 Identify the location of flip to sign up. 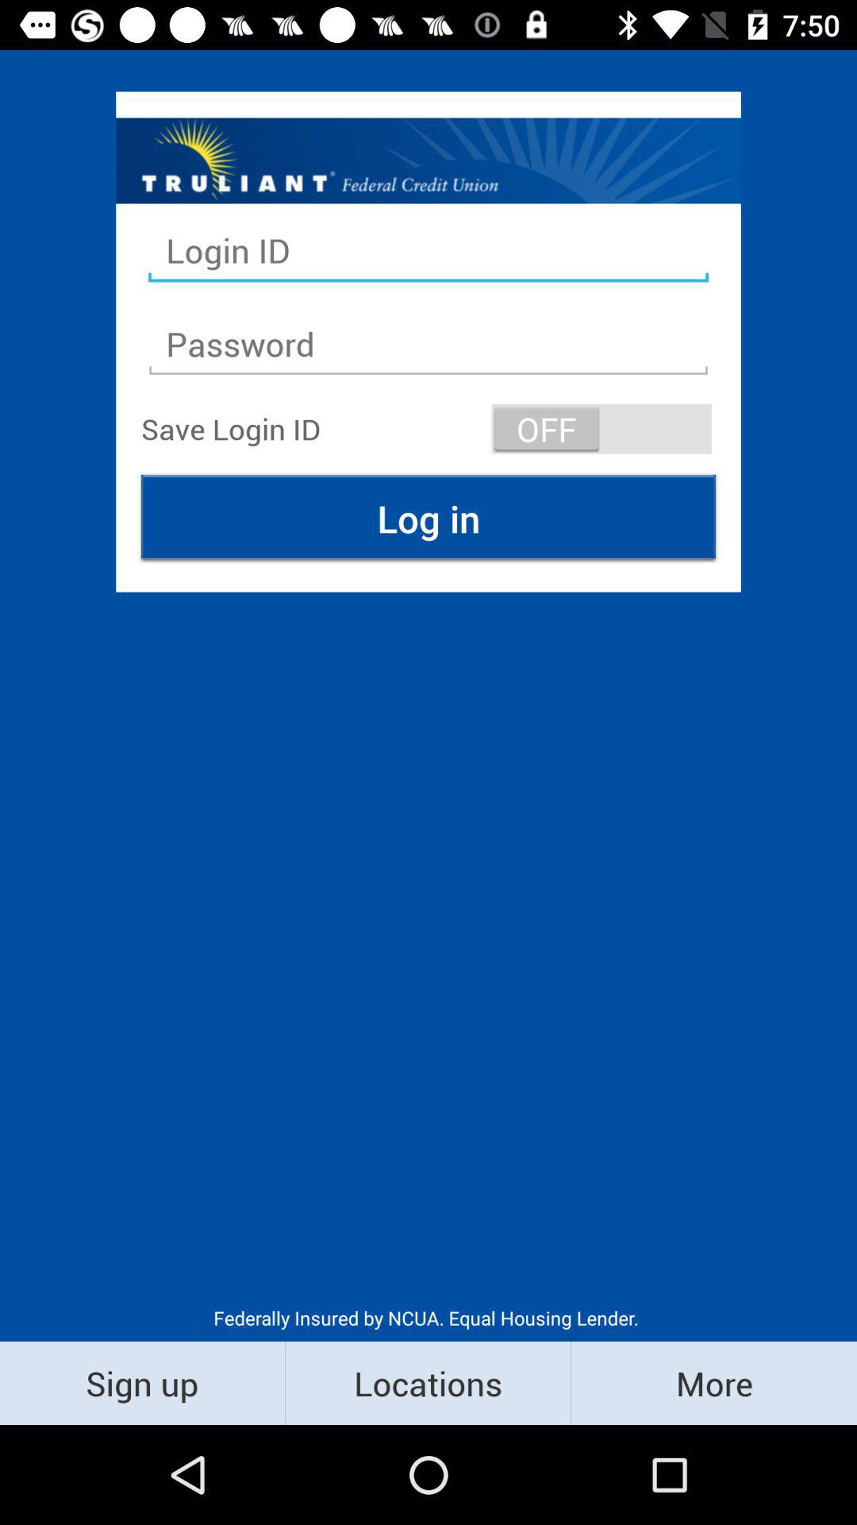
(143, 1382).